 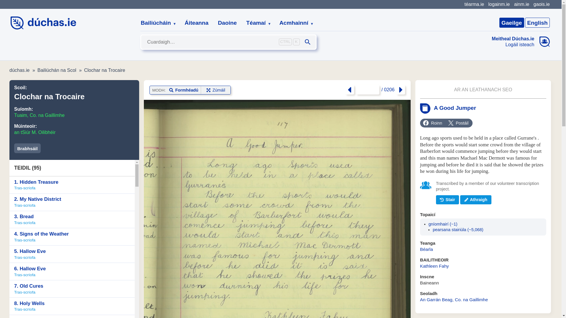 I want to click on Daoine, so click(x=227, y=23).